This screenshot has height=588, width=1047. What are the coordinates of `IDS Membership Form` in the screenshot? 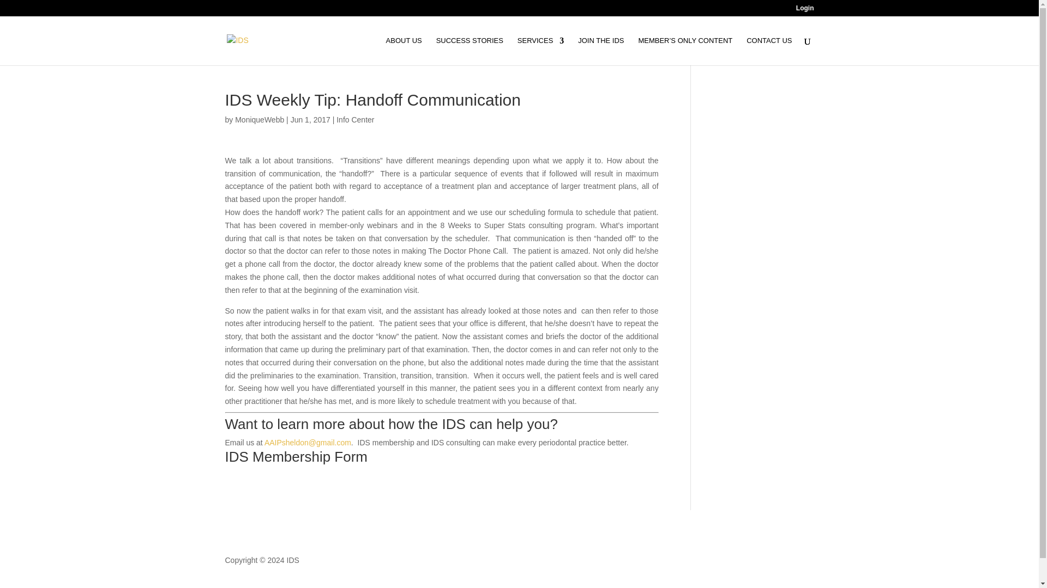 It's located at (296, 457).